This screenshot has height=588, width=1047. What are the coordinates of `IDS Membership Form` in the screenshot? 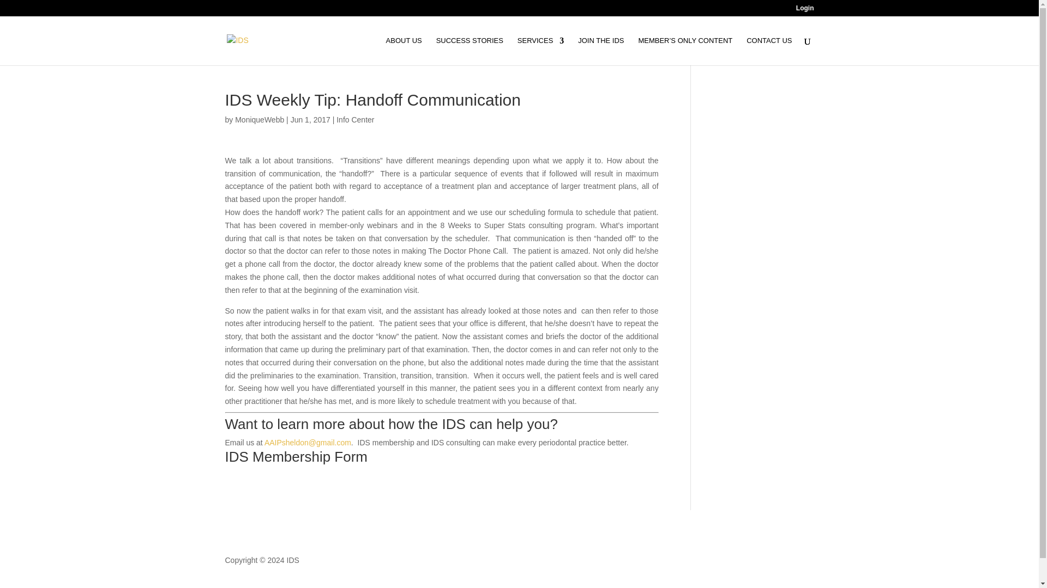 It's located at (296, 457).